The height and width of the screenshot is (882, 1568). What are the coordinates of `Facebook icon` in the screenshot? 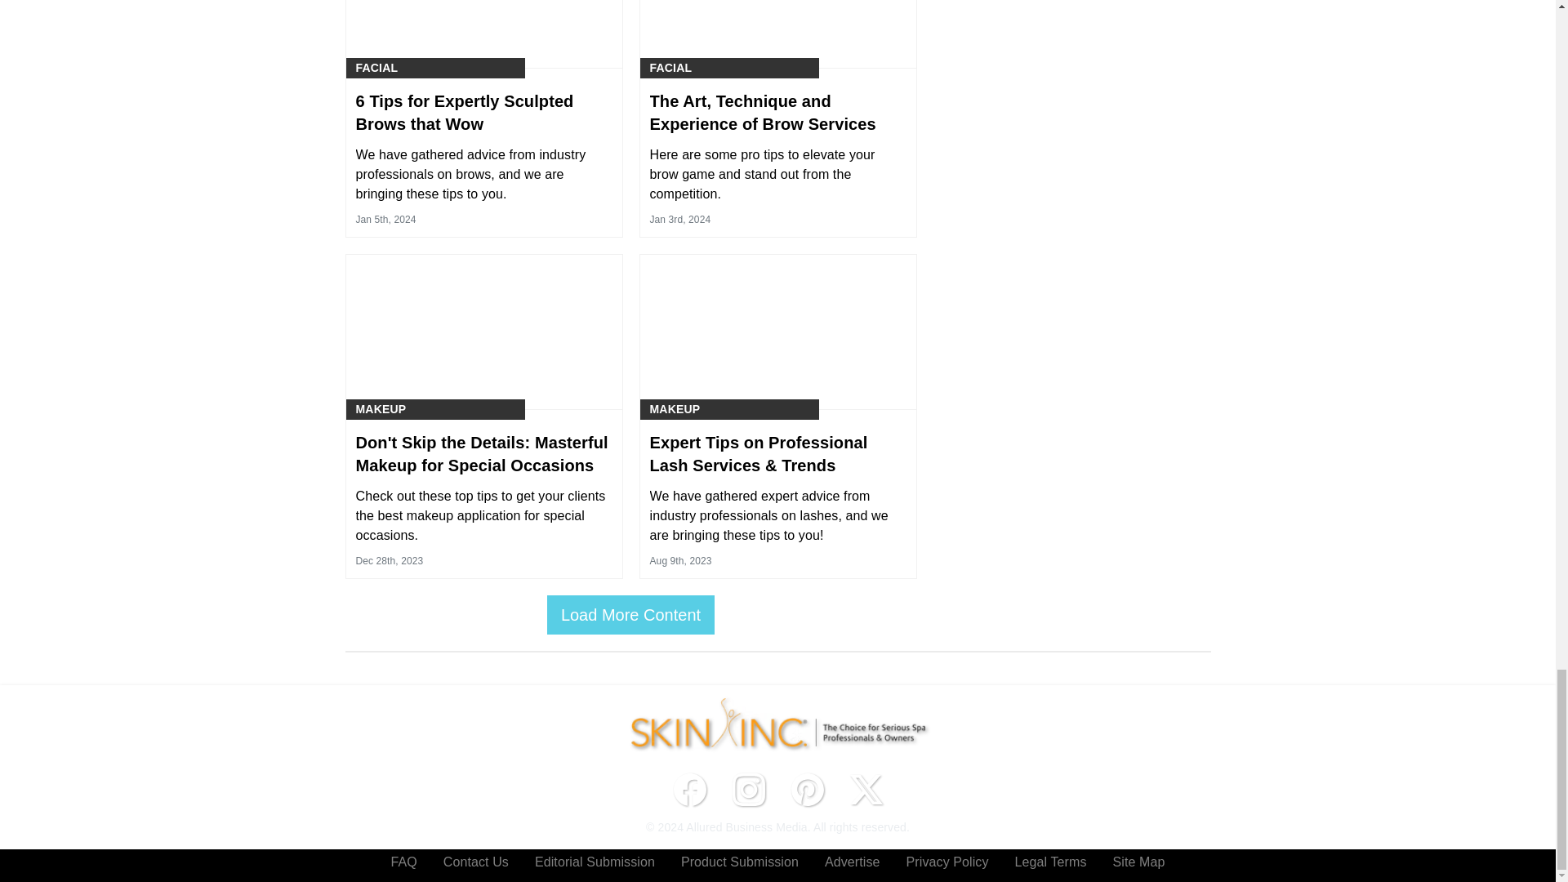 It's located at (689, 790).